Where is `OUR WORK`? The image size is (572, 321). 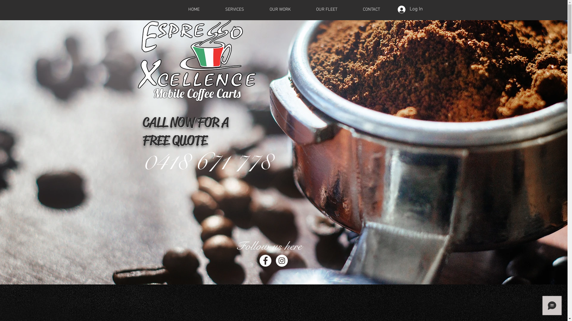 OUR WORK is located at coordinates (280, 10).